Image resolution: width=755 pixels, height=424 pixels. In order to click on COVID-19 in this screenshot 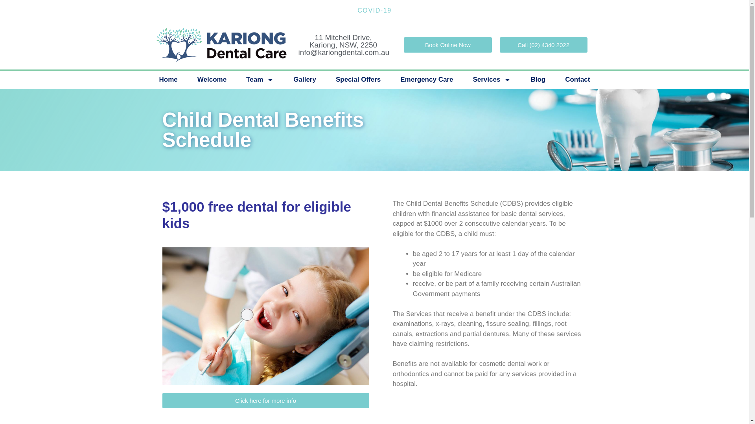, I will do `click(374, 10)`.